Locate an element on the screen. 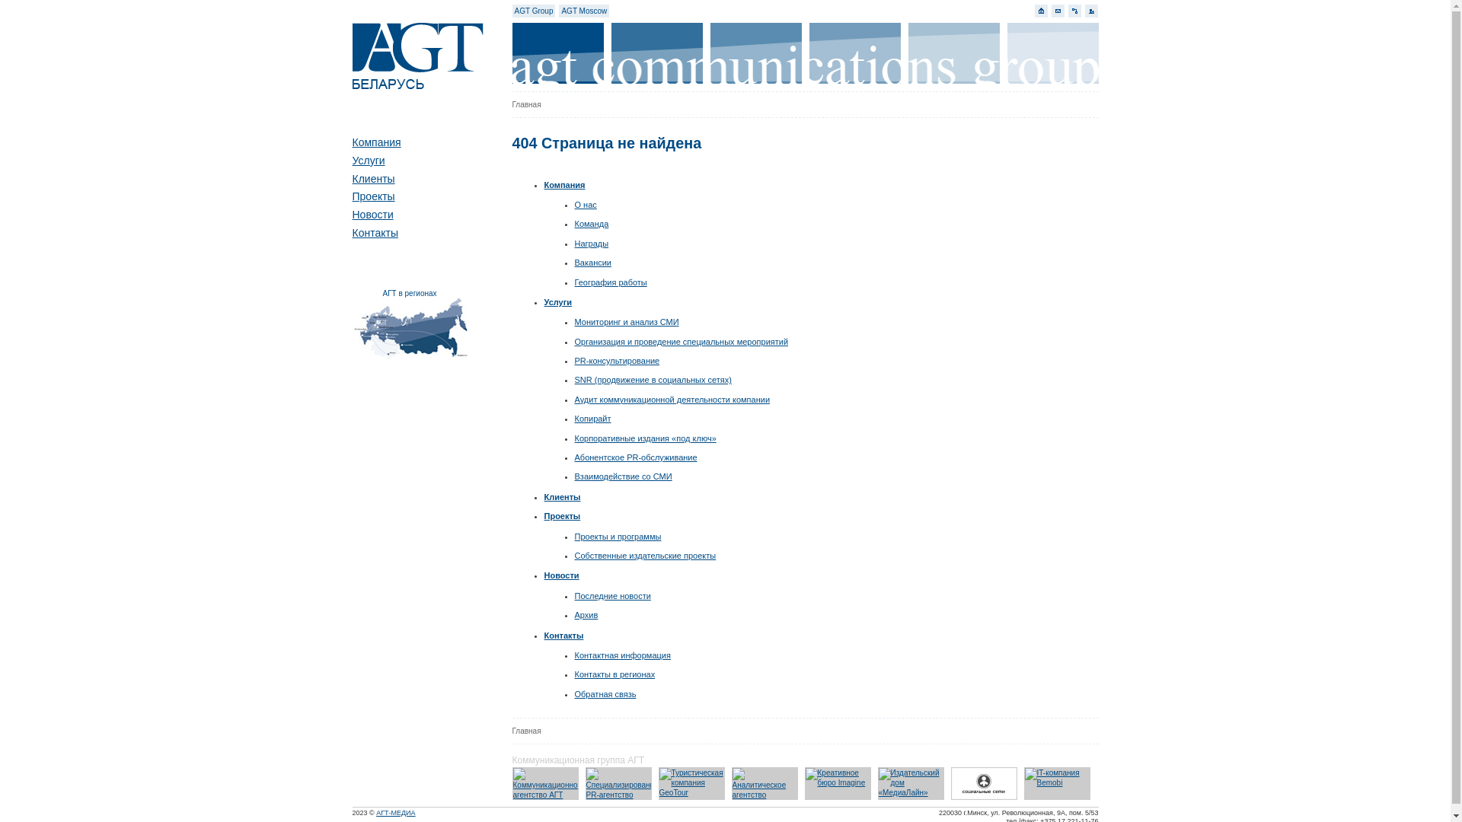 This screenshot has width=1462, height=822. AGT Group is located at coordinates (535, 11).